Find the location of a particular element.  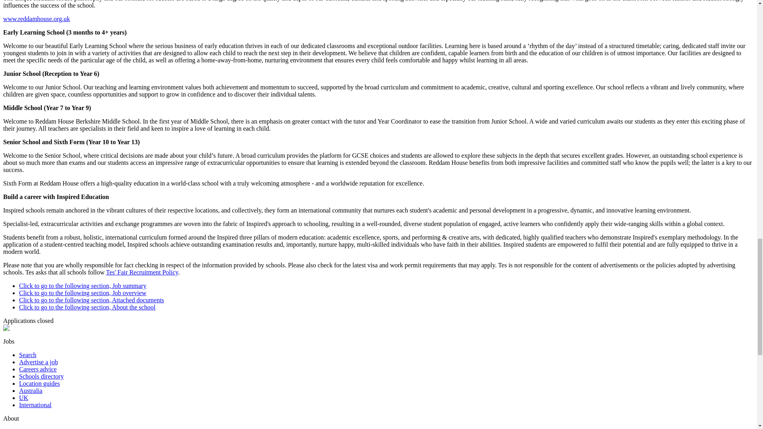

Tes' Fair Recruitment Policy is located at coordinates (142, 272).